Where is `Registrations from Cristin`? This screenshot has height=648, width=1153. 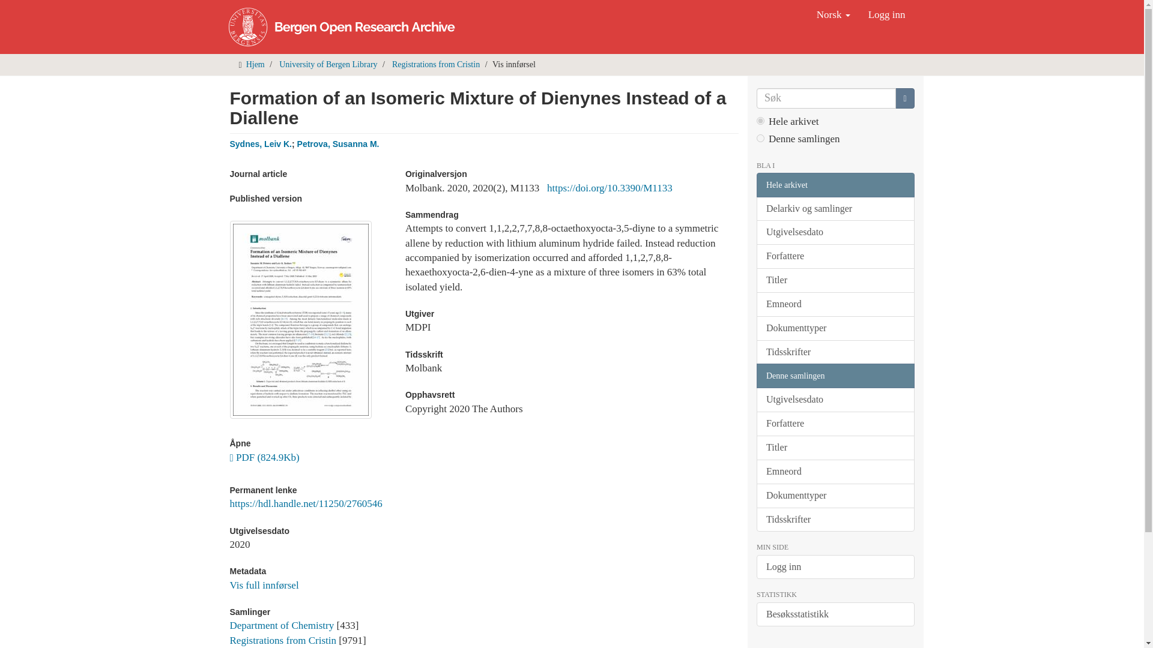 Registrations from Cristin is located at coordinates (283, 640).